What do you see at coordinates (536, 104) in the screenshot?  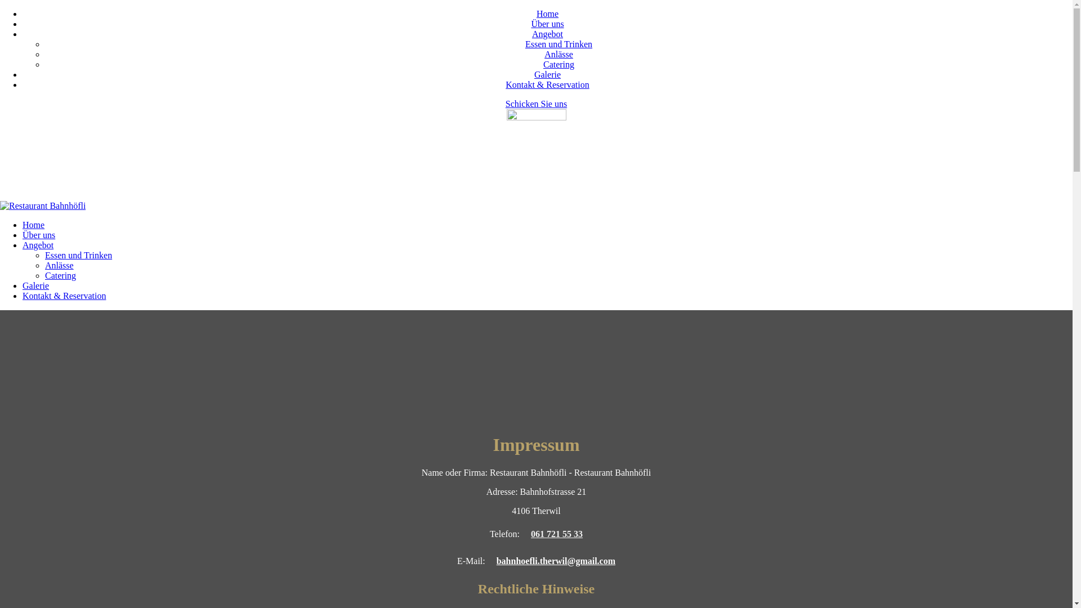 I see `Schicken Sie uns` at bounding box center [536, 104].